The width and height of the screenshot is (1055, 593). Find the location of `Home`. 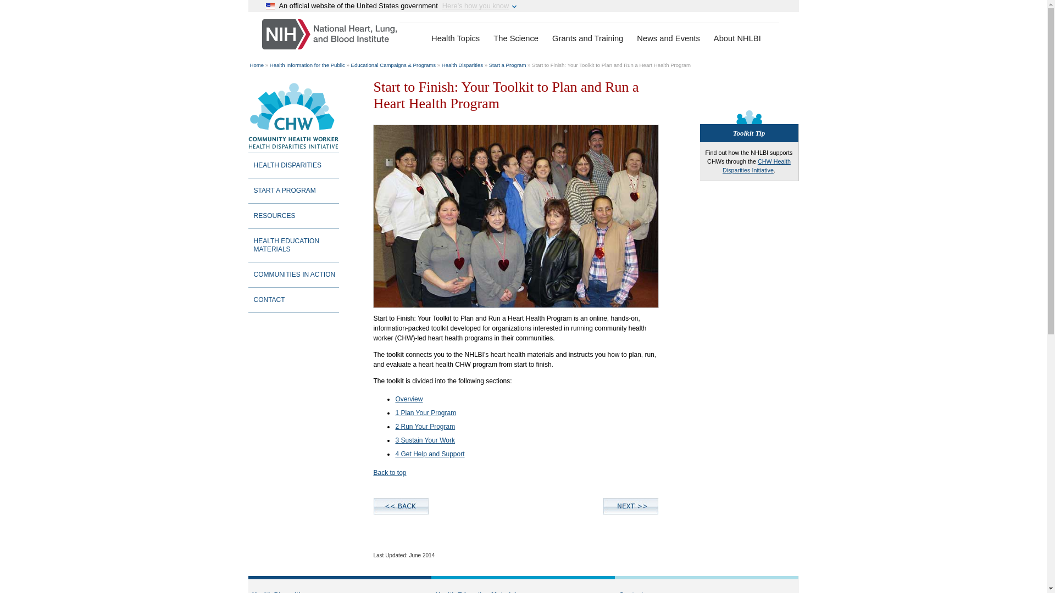

Home is located at coordinates (330, 34).